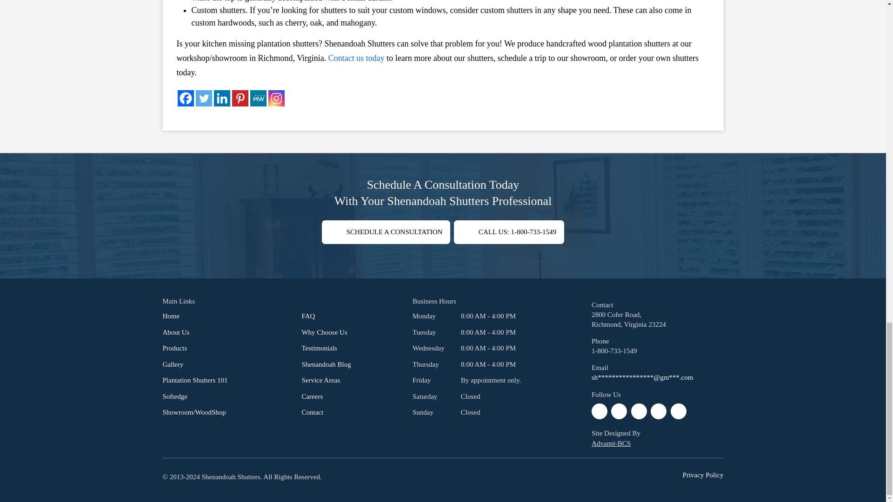 The height and width of the screenshot is (502, 893). I want to click on Home, so click(171, 316).